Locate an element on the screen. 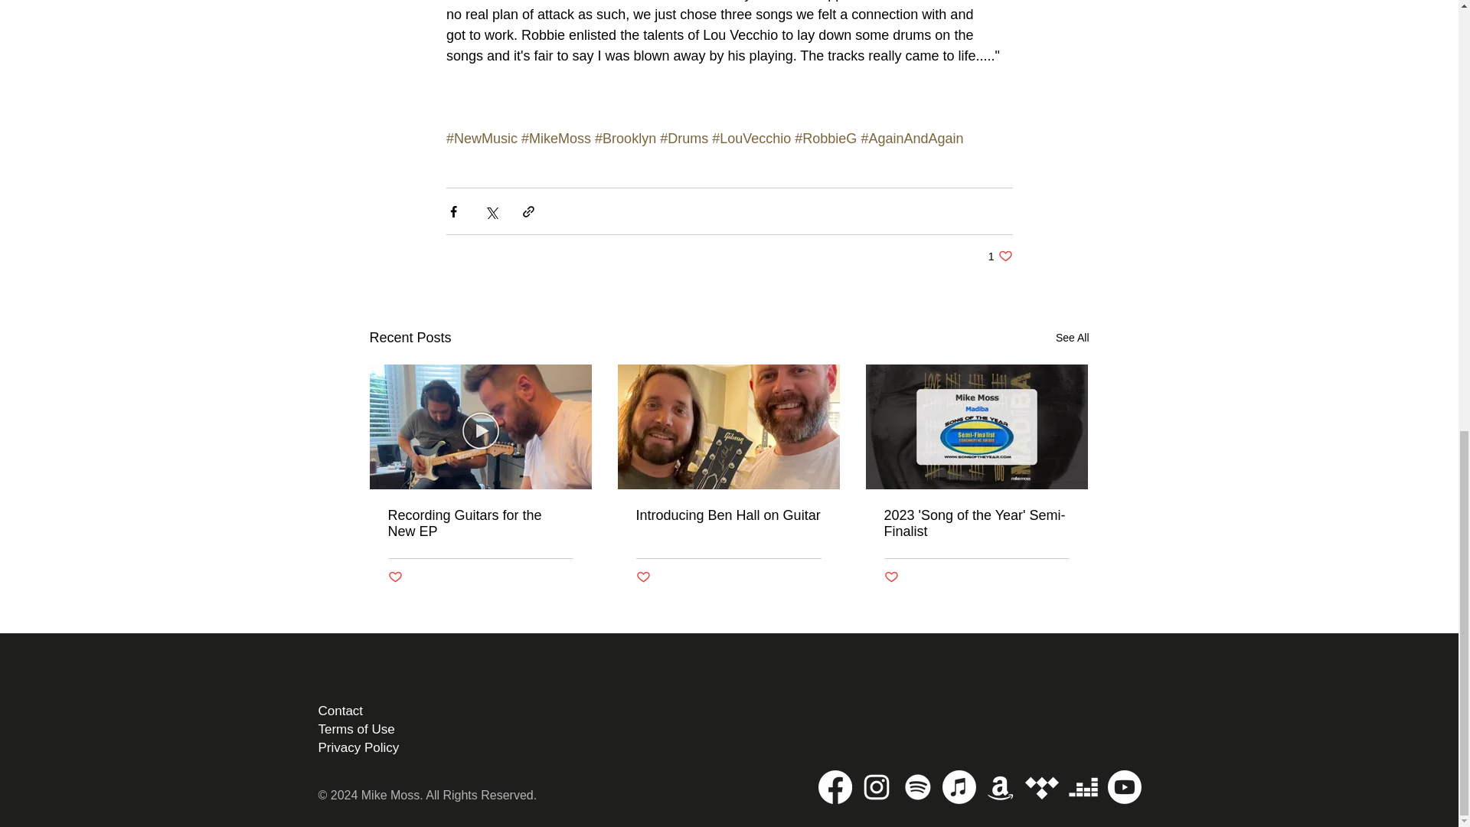 The height and width of the screenshot is (827, 1470). Post not marked as liked is located at coordinates (359, 747).